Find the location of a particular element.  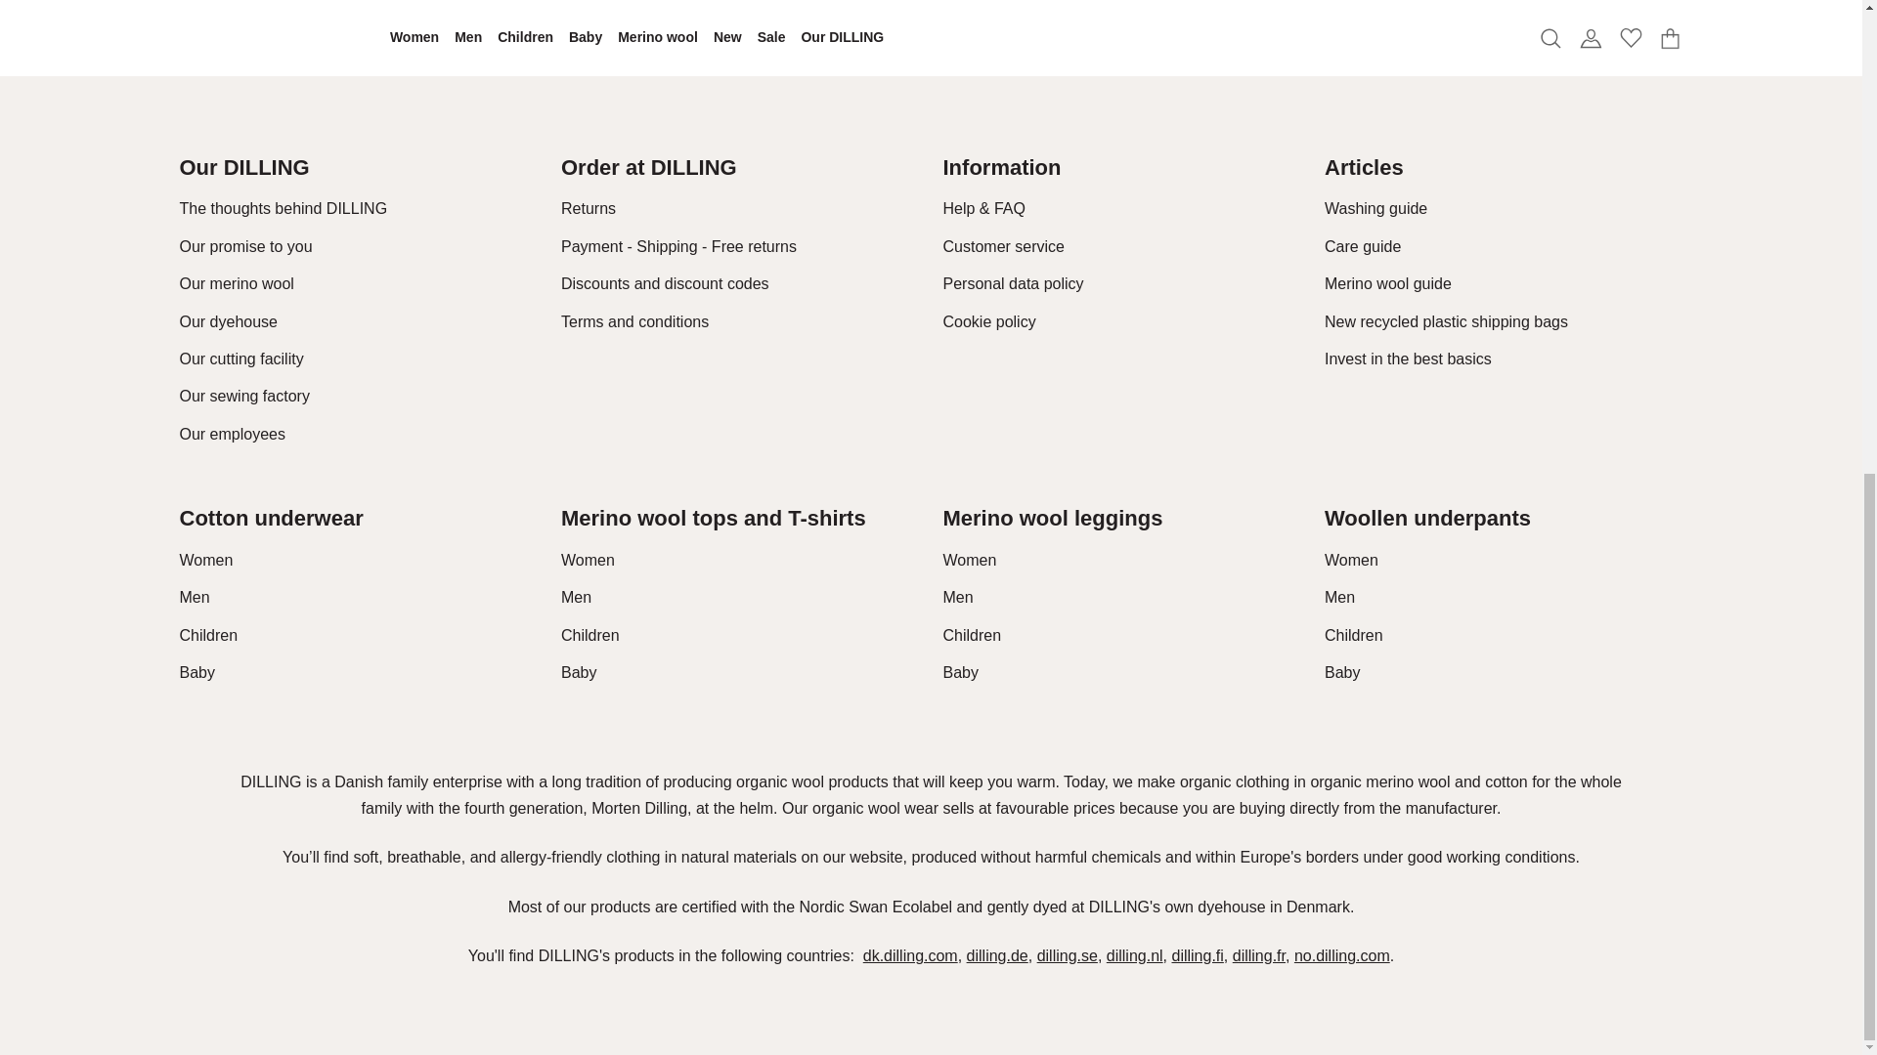

The thoughts behind DILLING is located at coordinates (284, 209).